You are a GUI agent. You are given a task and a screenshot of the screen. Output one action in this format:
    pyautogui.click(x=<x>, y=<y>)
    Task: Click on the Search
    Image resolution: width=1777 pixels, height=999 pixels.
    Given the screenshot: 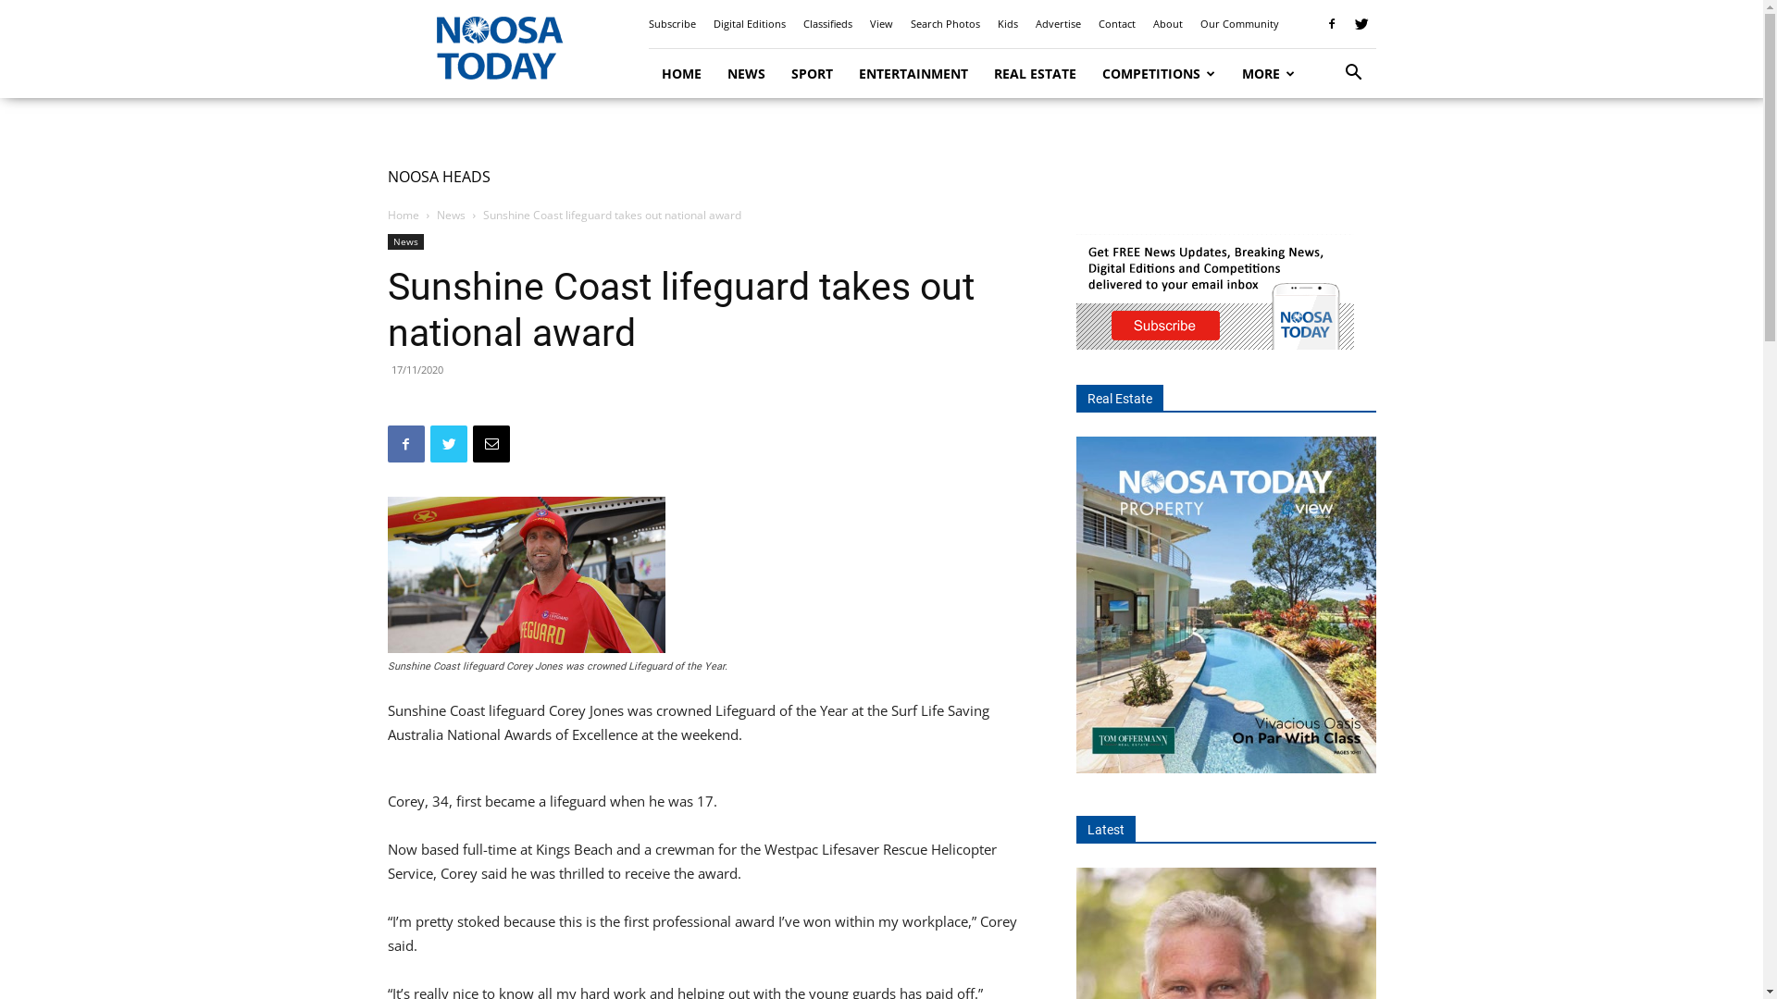 What is the action you would take?
    pyautogui.click(x=1325, y=150)
    